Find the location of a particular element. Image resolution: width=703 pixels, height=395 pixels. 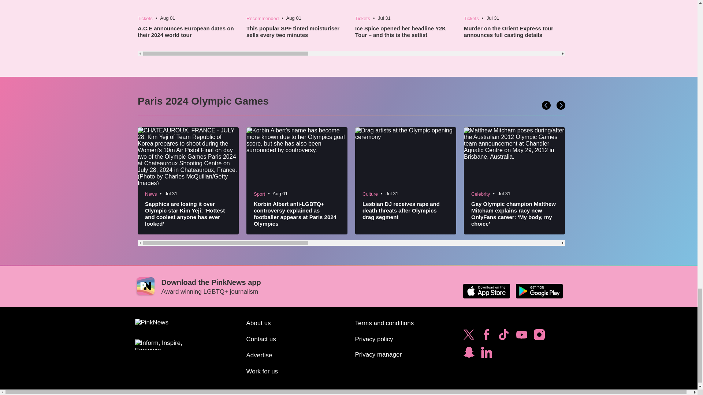

Subscribe to PinkNews on Snapchat is located at coordinates (469, 354).